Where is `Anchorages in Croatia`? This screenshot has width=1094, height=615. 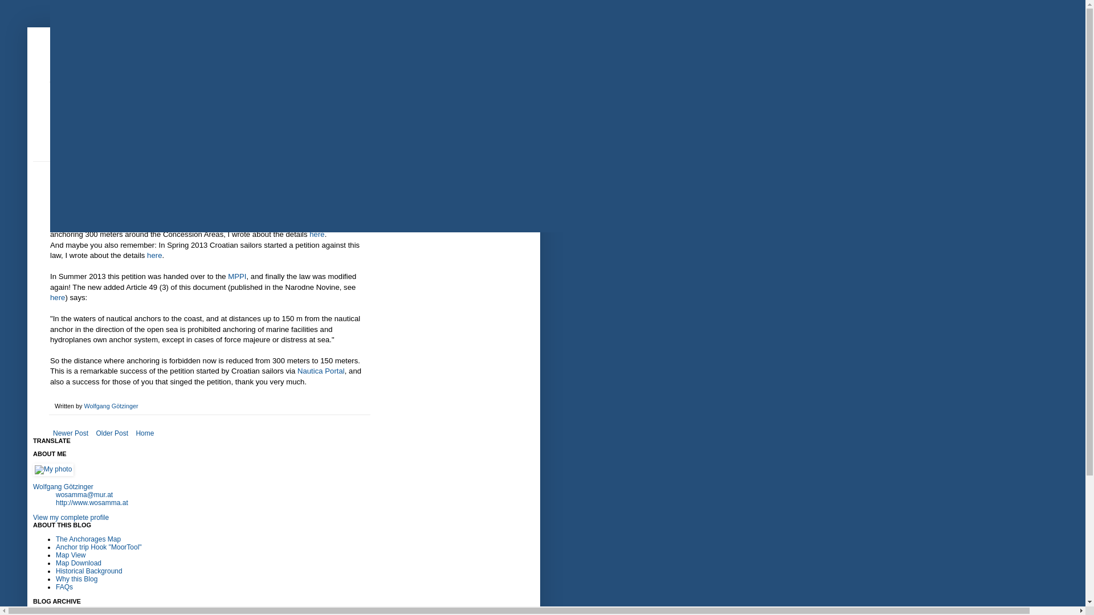
Anchorages in Croatia is located at coordinates (169, 75).